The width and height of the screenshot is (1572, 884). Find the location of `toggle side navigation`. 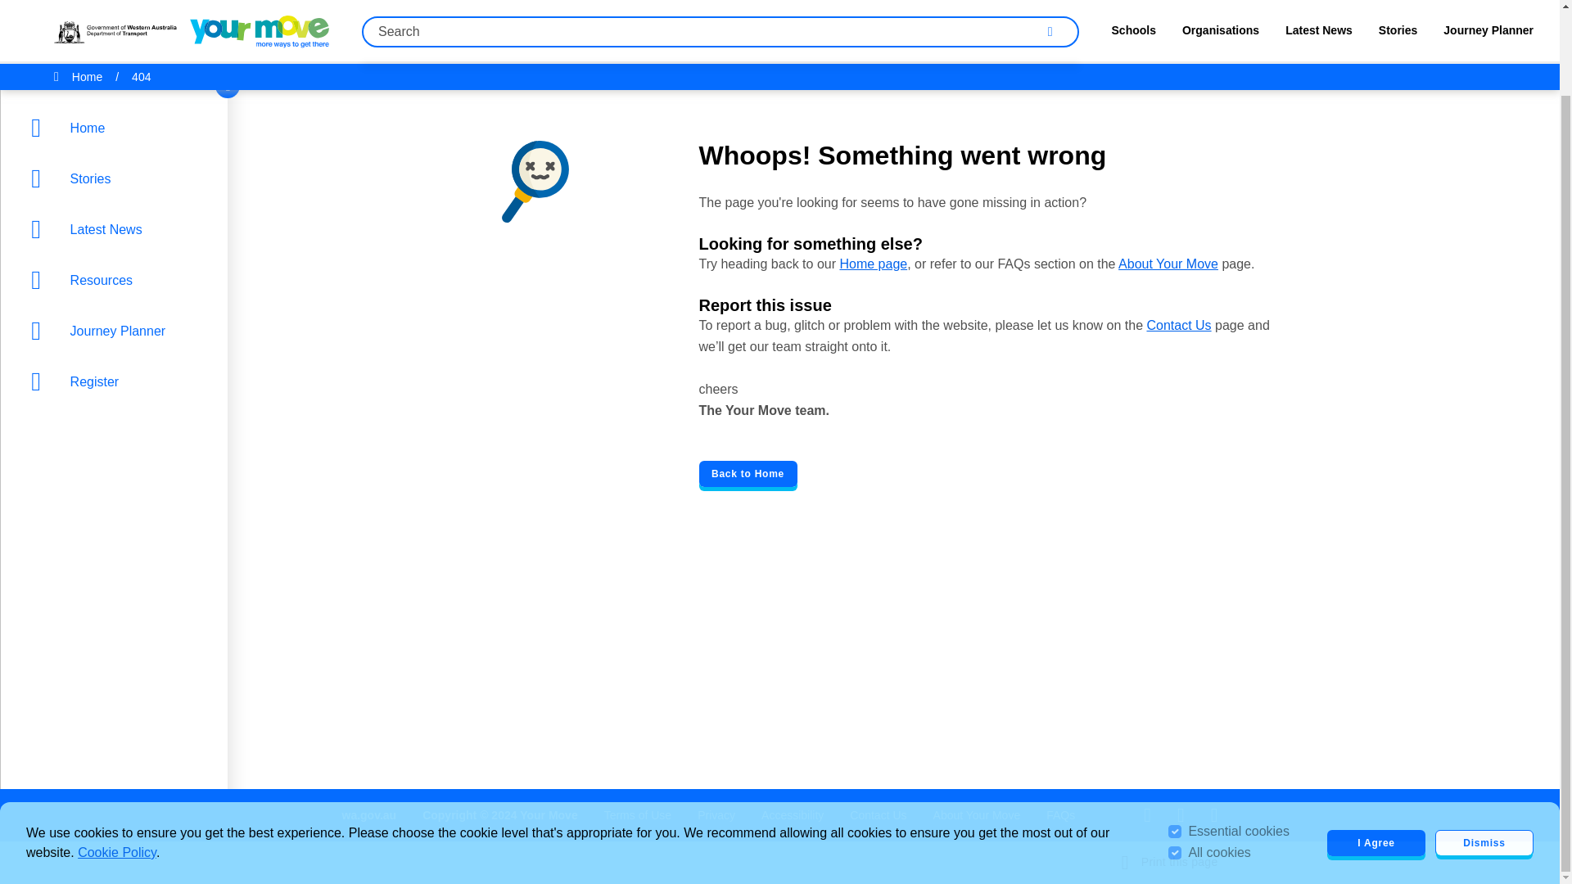

toggle side navigation is located at coordinates (228, 2).